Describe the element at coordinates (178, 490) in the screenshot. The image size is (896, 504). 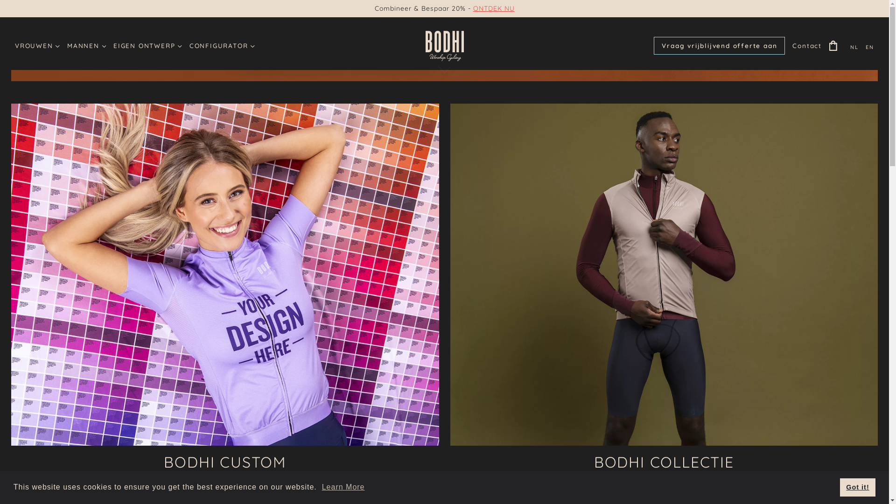
I see `PRIJZEN` at that location.